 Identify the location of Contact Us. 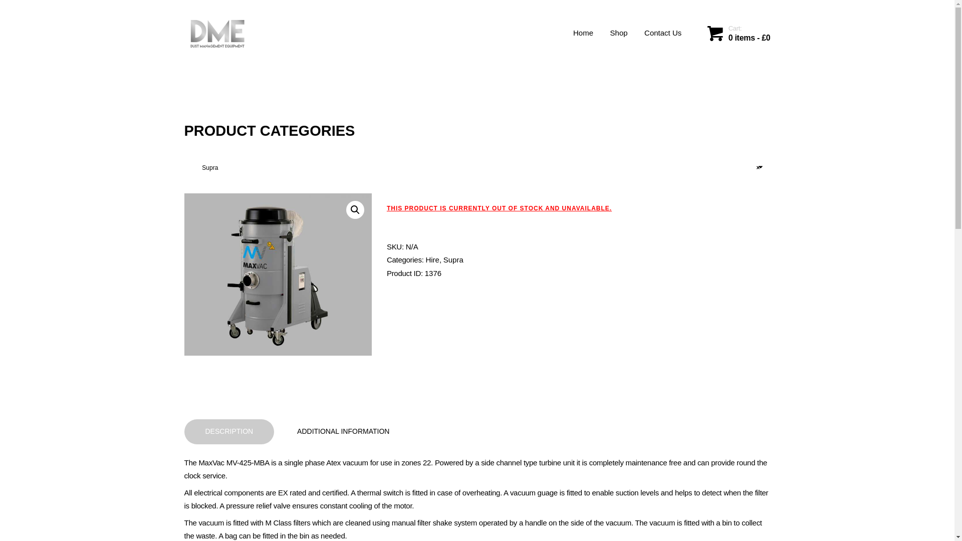
(662, 33).